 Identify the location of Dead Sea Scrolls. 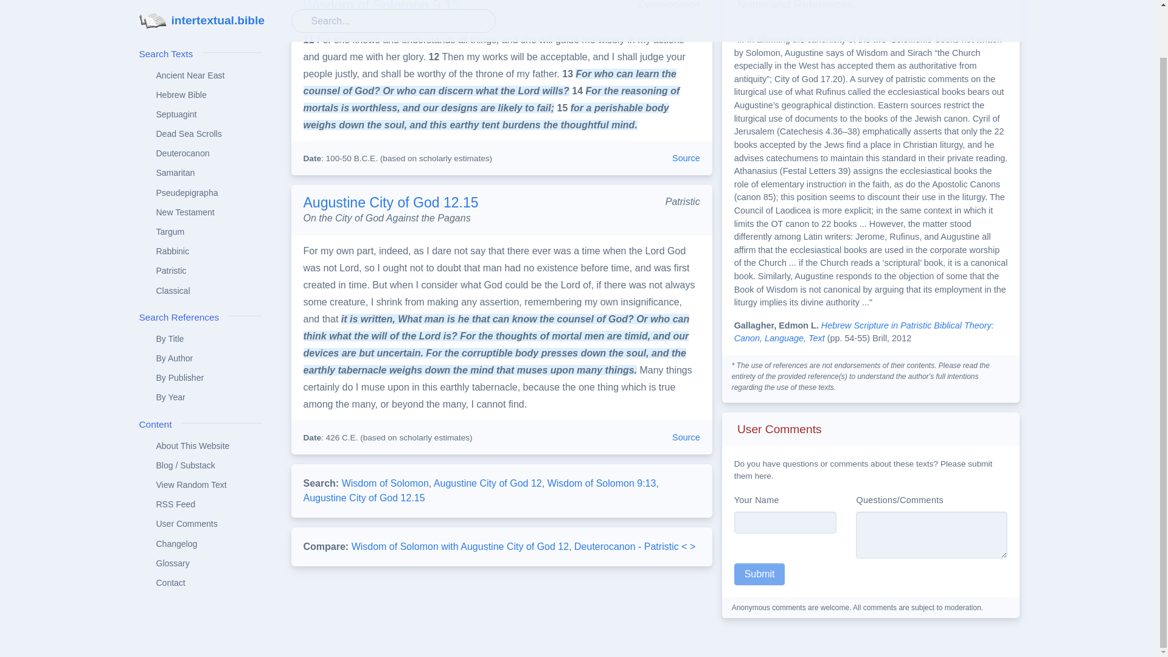
(200, 79).